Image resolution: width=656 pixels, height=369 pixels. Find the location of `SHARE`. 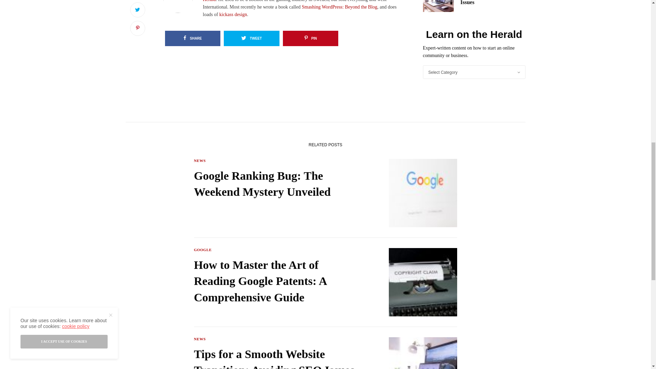

SHARE is located at coordinates (192, 38).